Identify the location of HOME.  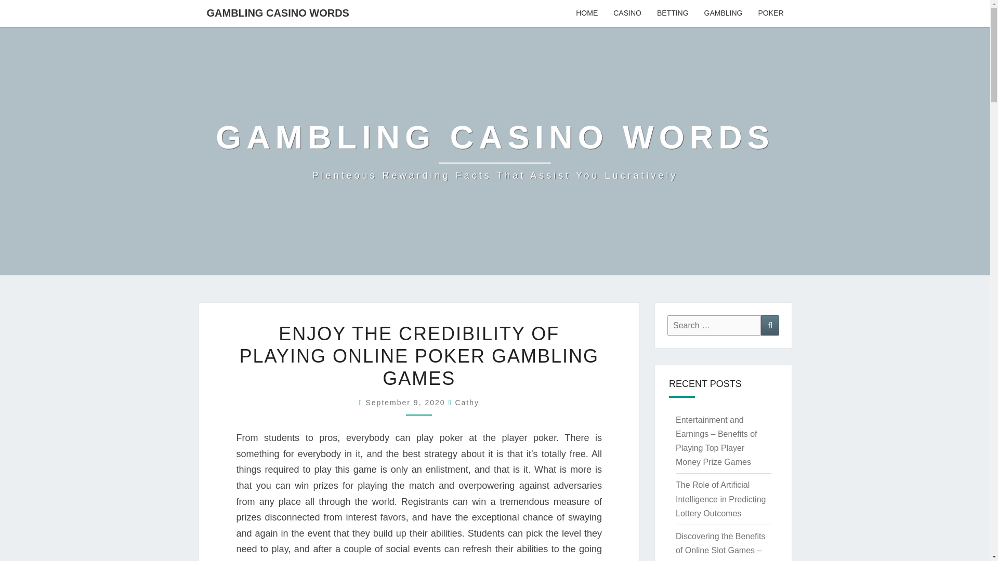
(586, 14).